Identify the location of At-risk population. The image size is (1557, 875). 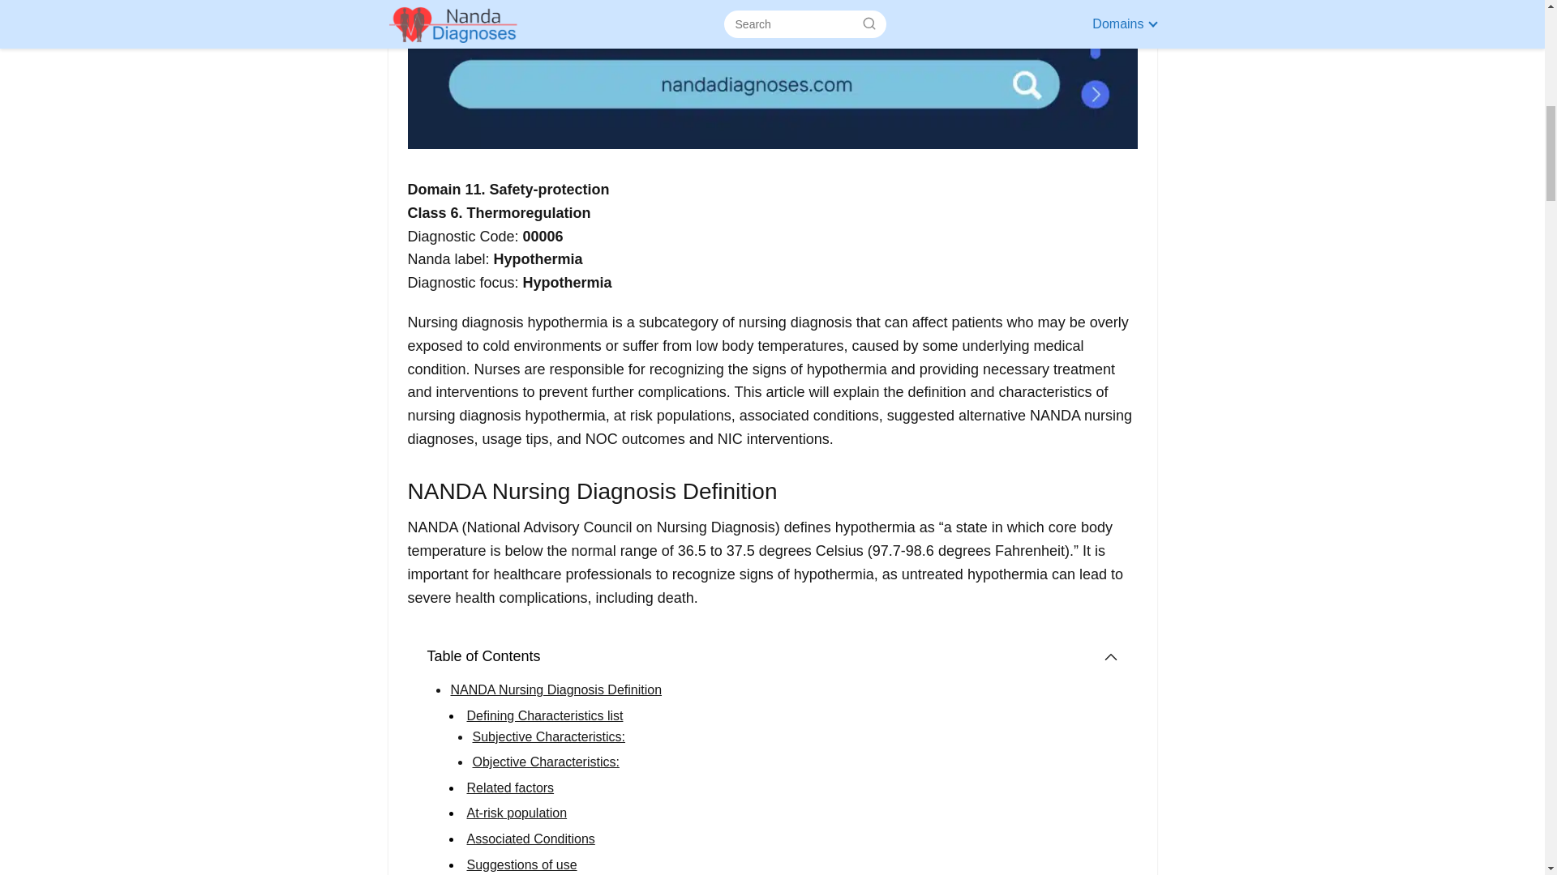
(517, 812).